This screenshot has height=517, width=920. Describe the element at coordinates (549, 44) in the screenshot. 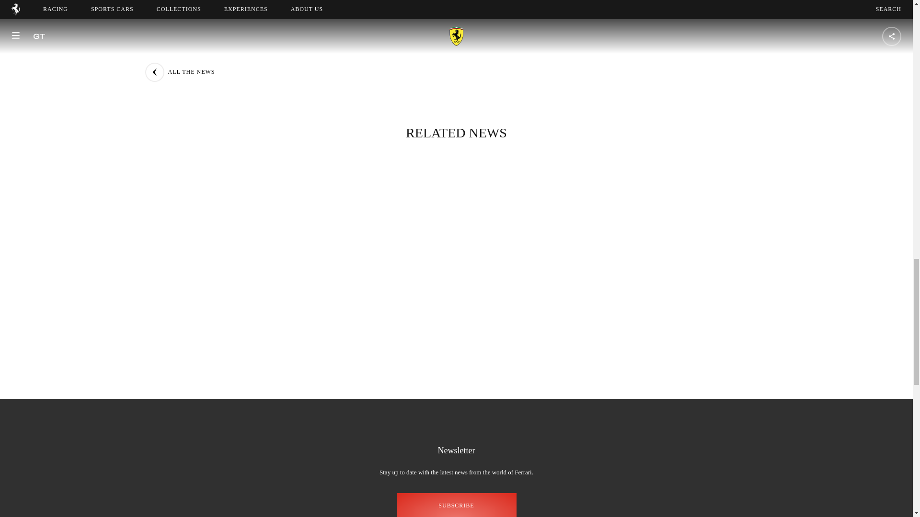

I see `APM MONACO` at that location.